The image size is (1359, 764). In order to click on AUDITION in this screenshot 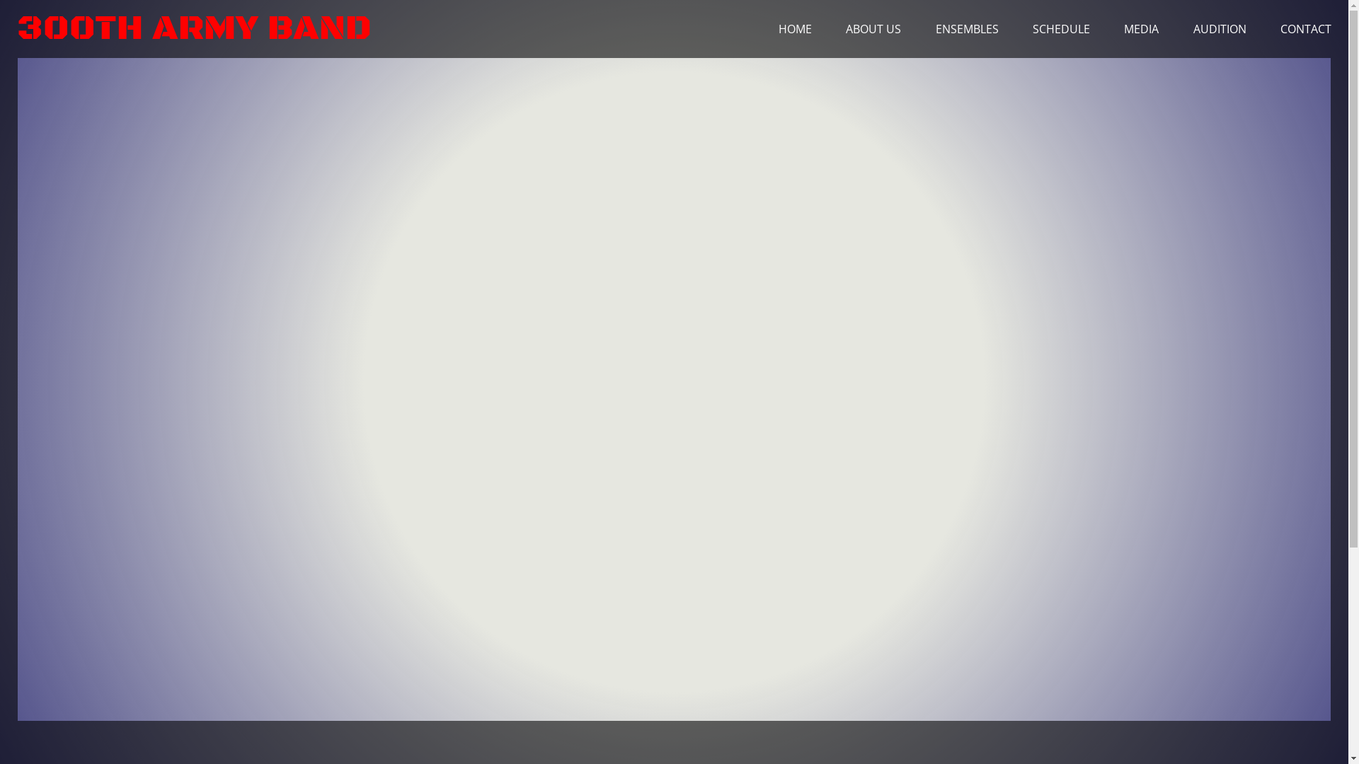, I will do `click(1220, 28)`.